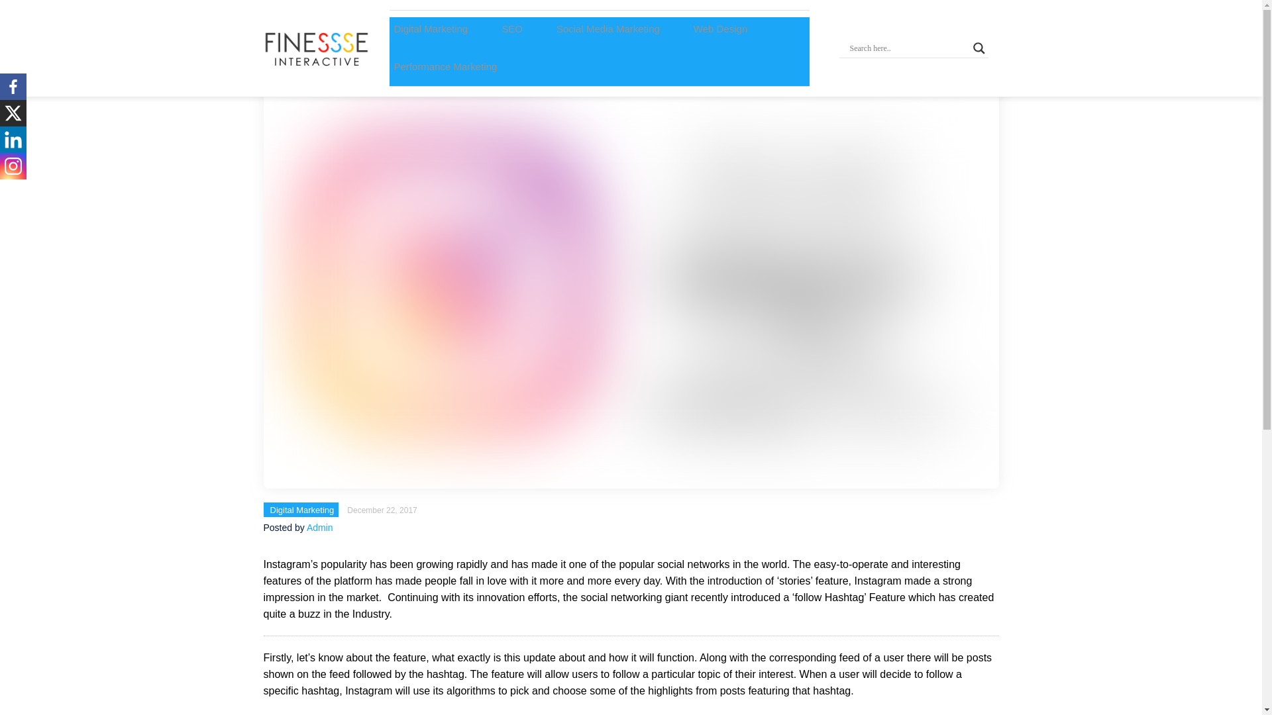 The width and height of the screenshot is (1272, 715). I want to click on Facebook, so click(13, 87).